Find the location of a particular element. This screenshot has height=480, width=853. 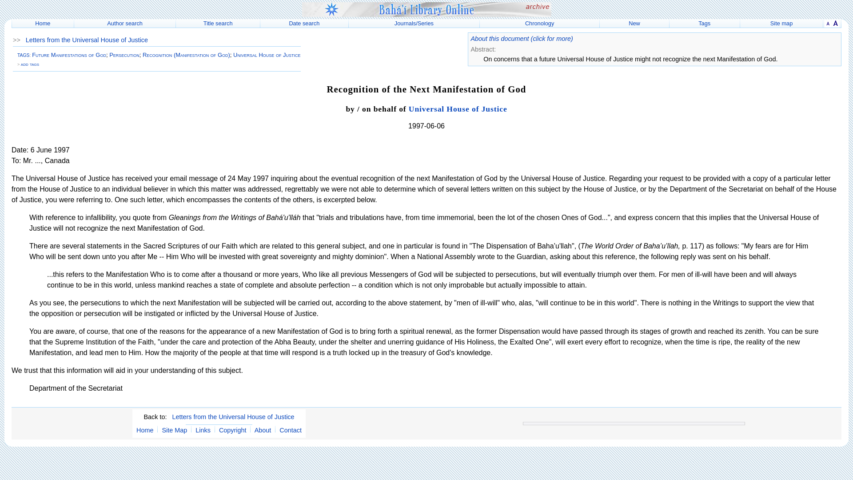

Title search is located at coordinates (218, 23).